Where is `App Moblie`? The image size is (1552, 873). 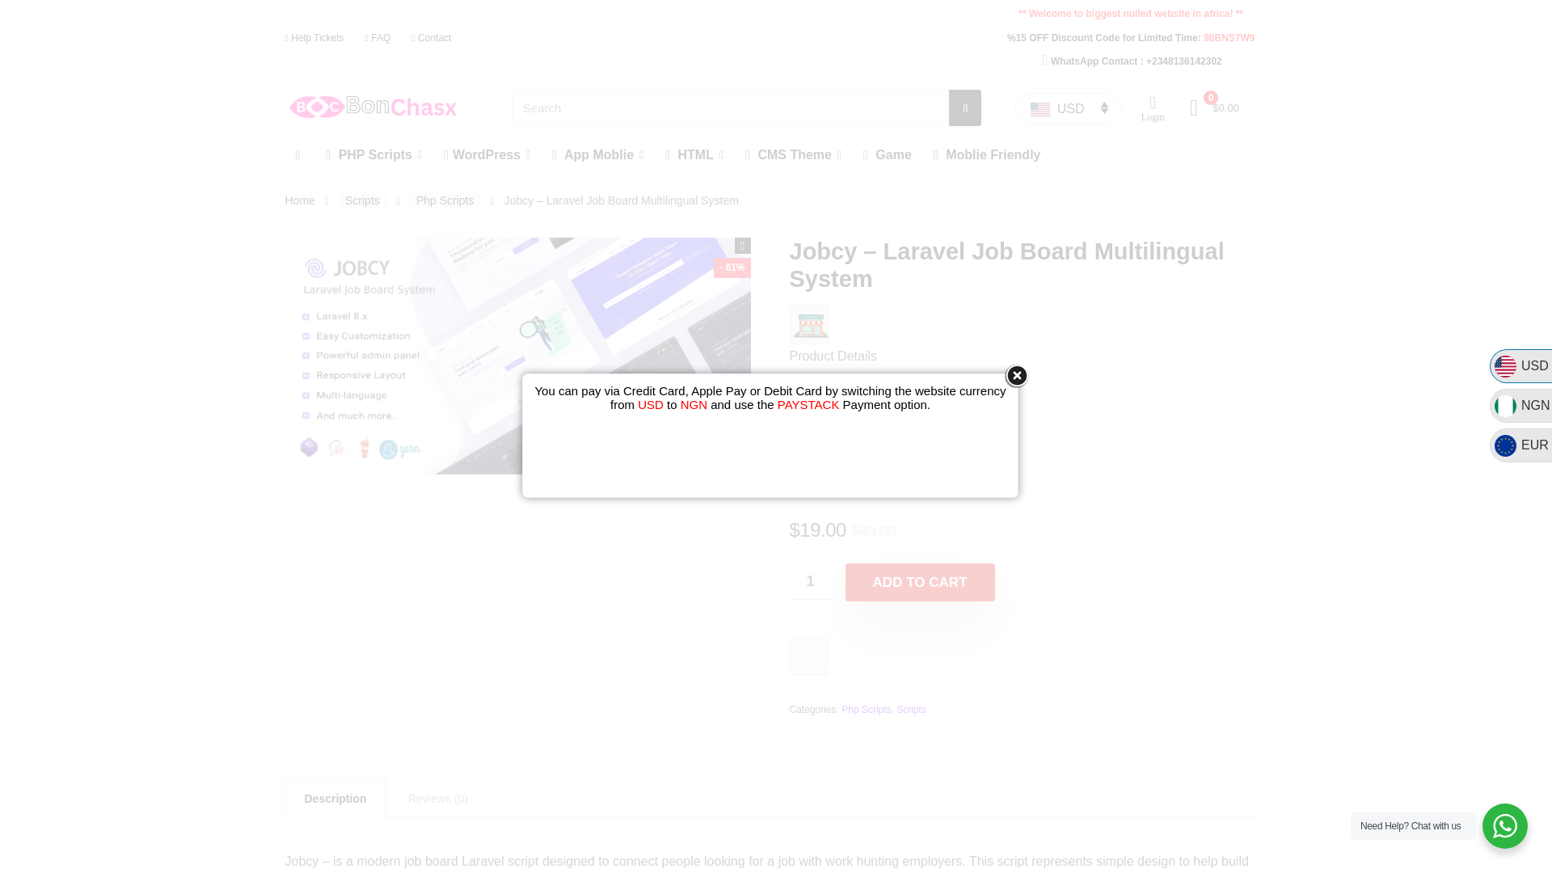 App Moblie is located at coordinates (597, 155).